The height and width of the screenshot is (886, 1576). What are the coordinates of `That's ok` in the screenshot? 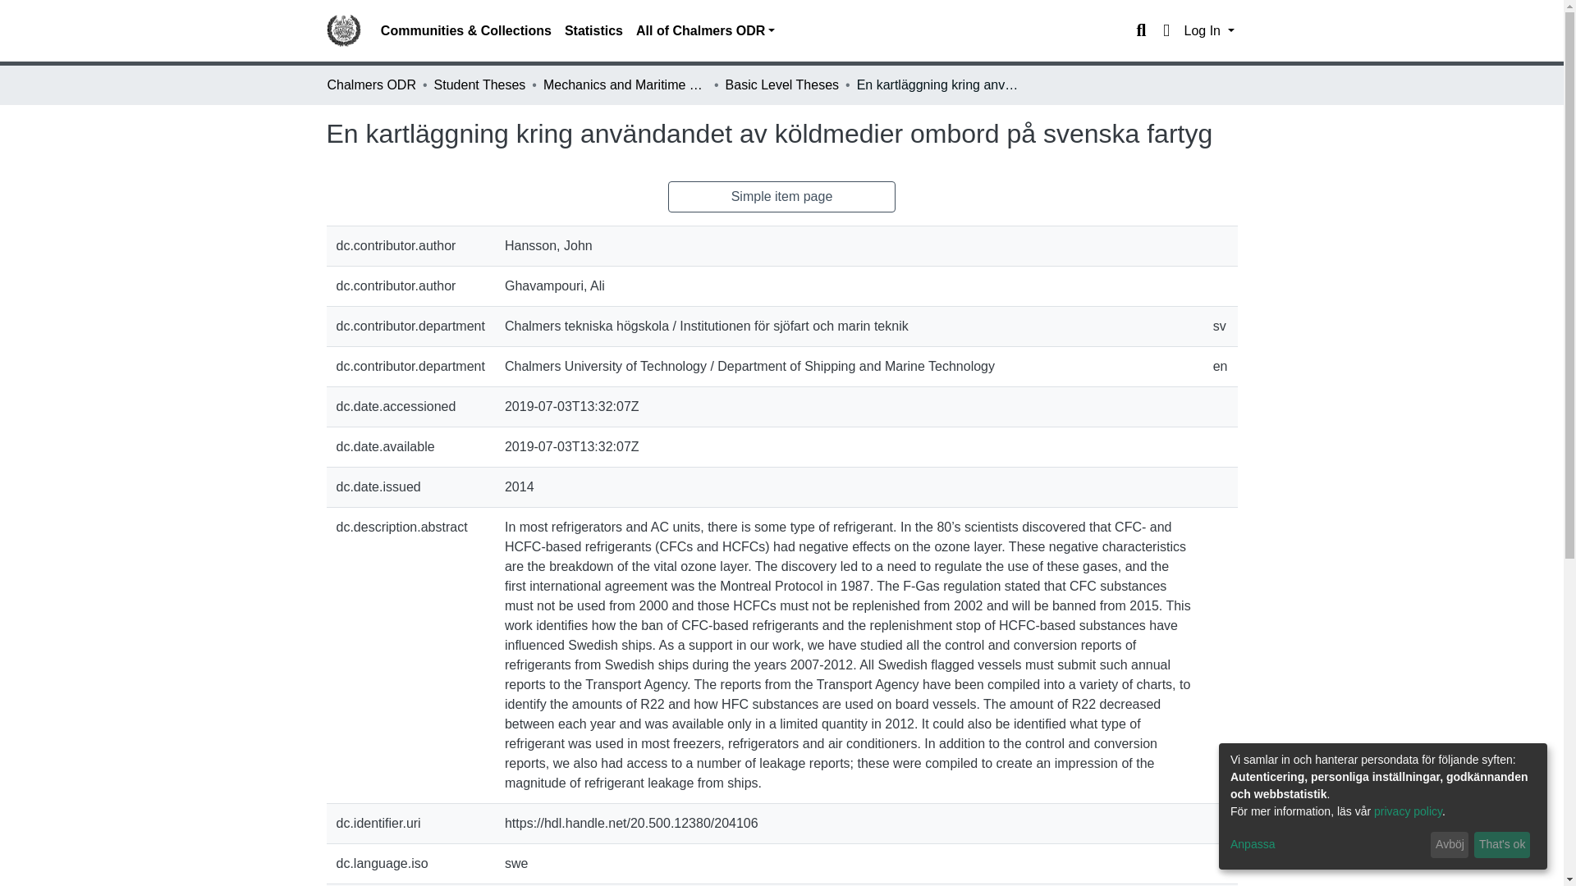 It's located at (1502, 845).